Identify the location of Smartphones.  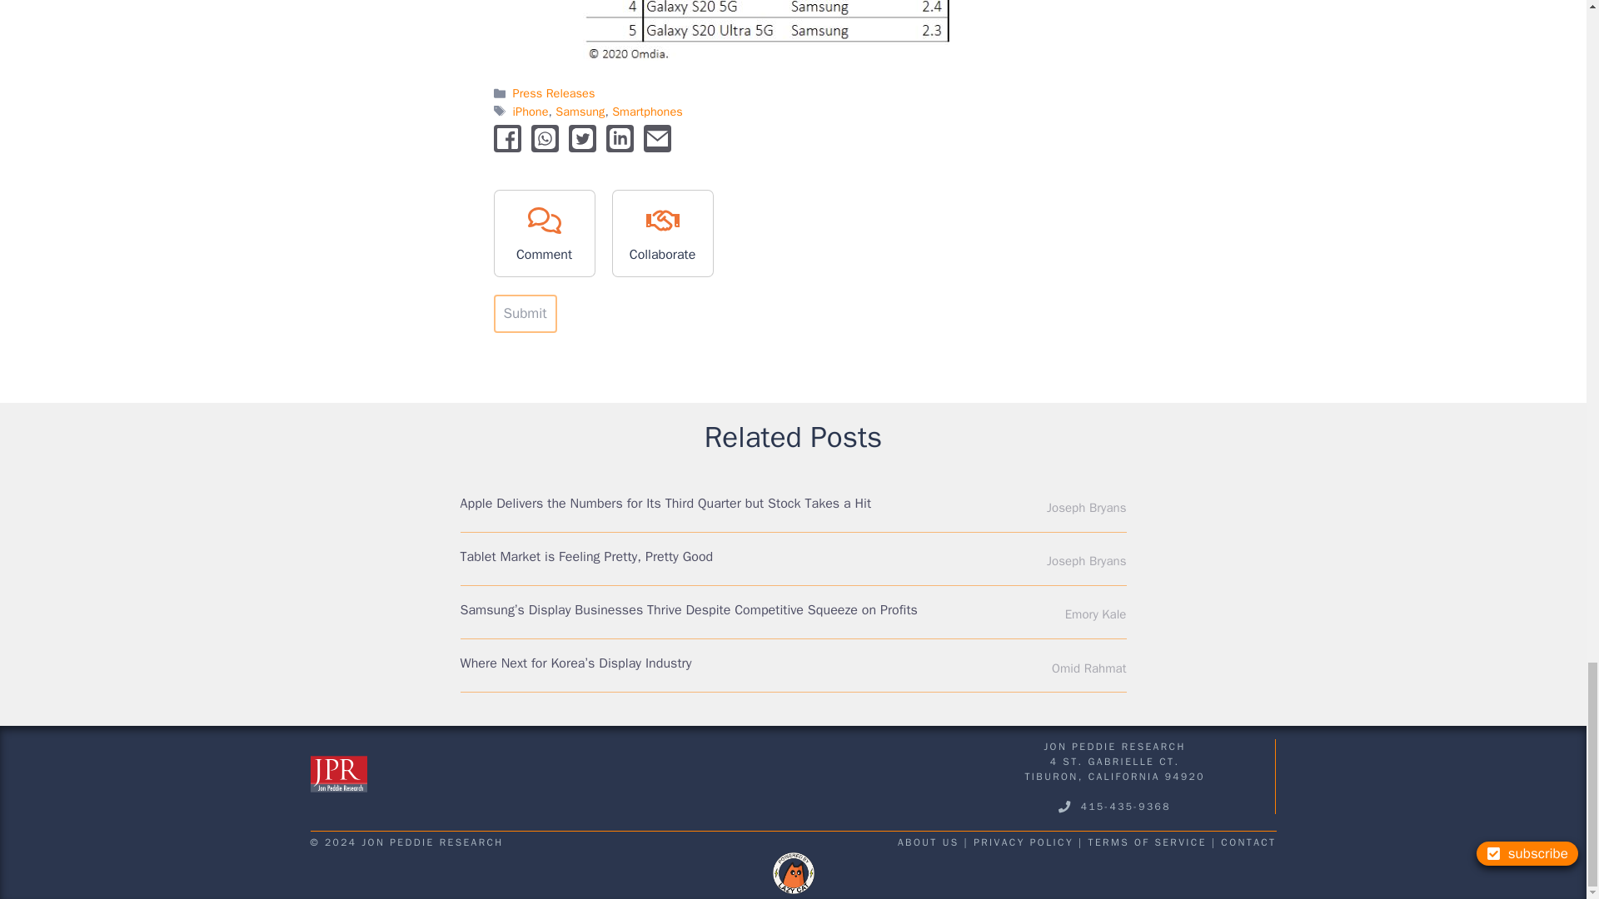
(647, 112).